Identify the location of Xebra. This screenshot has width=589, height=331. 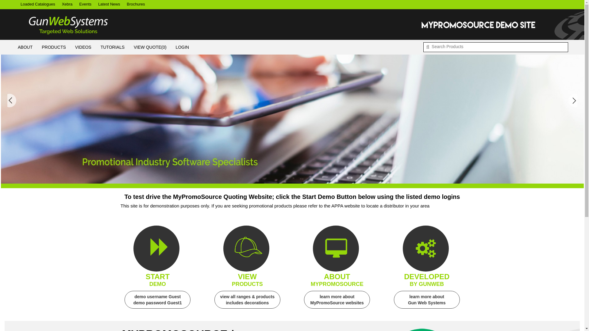
(67, 4).